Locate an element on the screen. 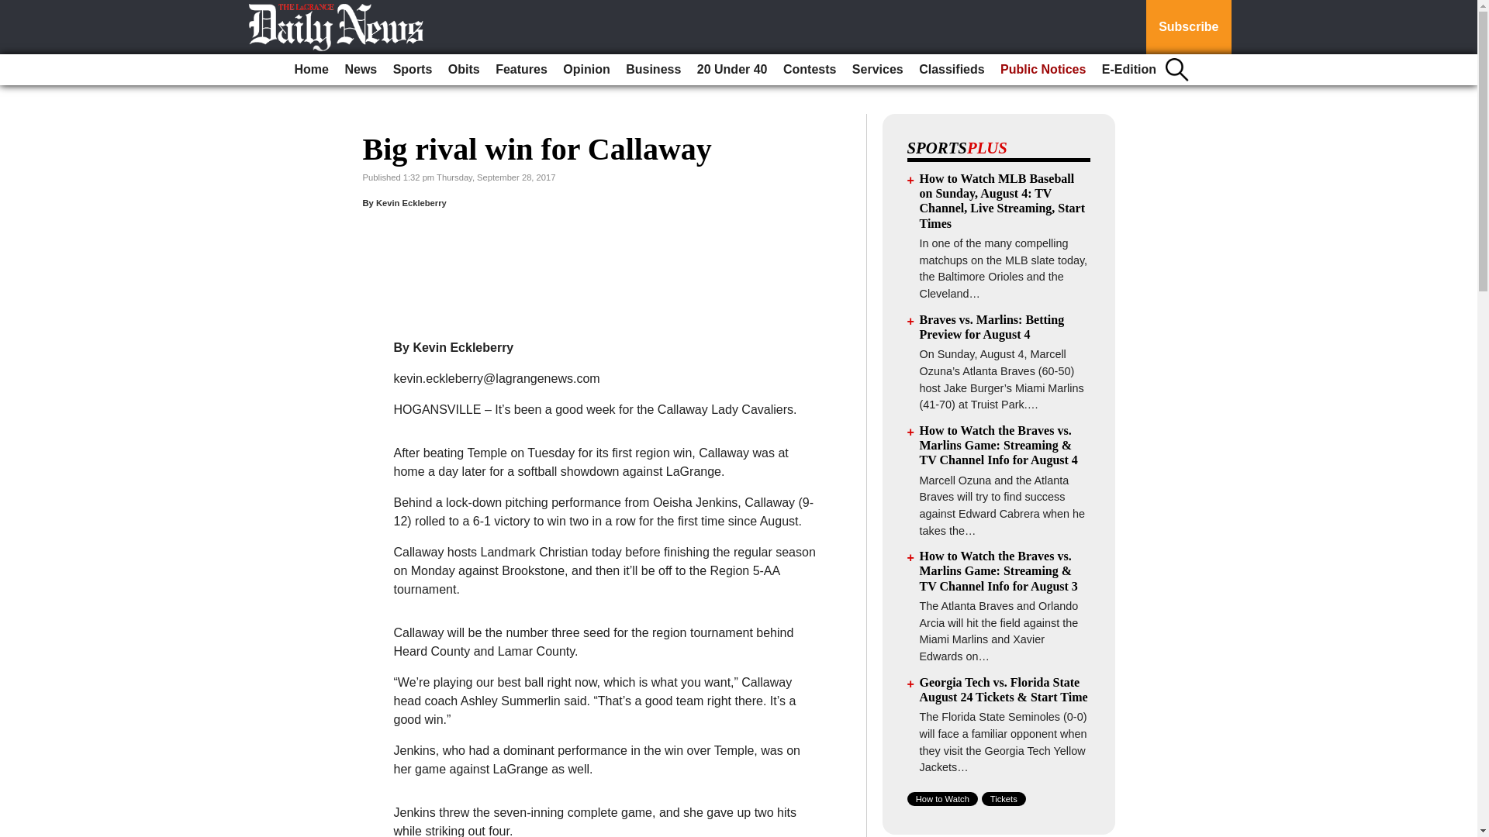 The height and width of the screenshot is (837, 1489). Kevin Eckleberry is located at coordinates (411, 202).